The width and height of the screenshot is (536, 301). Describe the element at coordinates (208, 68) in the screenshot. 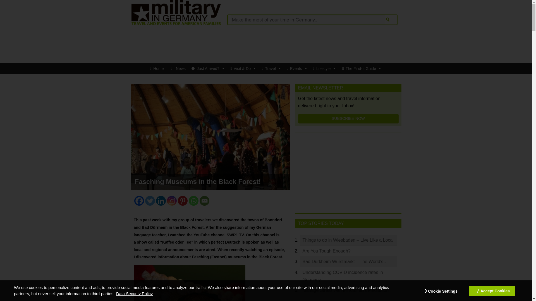

I see `Just Arrived?` at that location.